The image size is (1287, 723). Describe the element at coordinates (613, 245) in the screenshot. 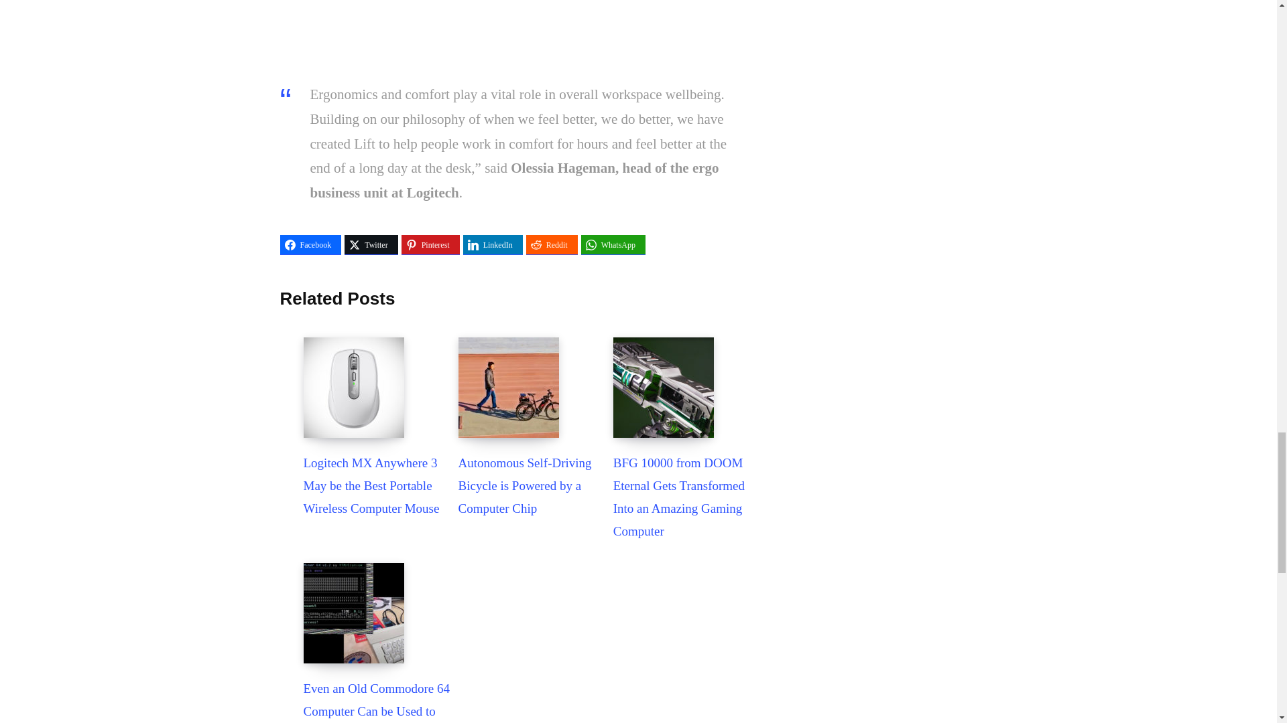

I see `WhatsApp` at that location.